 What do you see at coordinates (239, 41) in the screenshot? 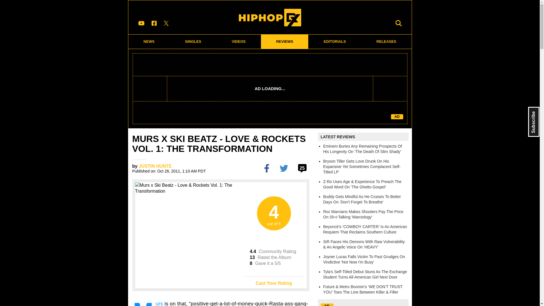
I see `VIDEOS` at bounding box center [239, 41].